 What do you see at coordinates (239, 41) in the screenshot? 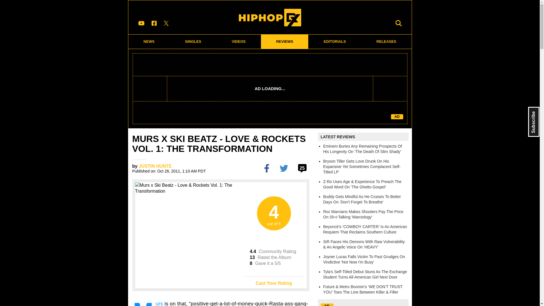
I see `VIDEOS` at bounding box center [239, 41].